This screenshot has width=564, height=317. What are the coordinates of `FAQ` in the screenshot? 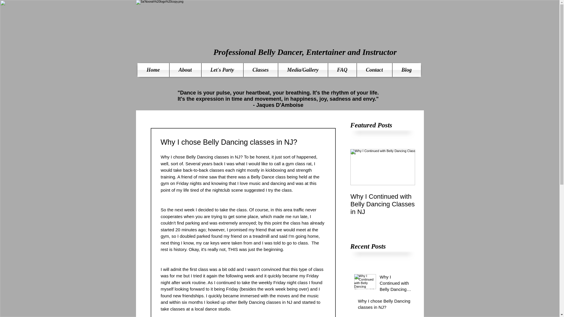 It's located at (342, 70).